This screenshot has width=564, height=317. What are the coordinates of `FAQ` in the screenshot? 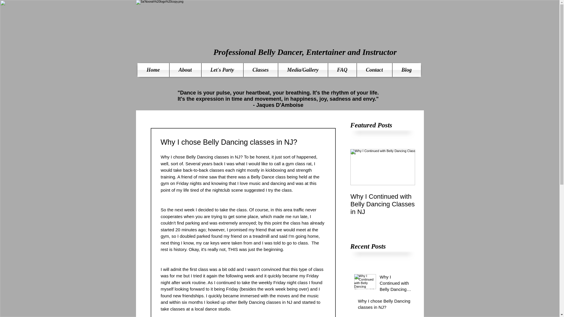 It's located at (342, 70).